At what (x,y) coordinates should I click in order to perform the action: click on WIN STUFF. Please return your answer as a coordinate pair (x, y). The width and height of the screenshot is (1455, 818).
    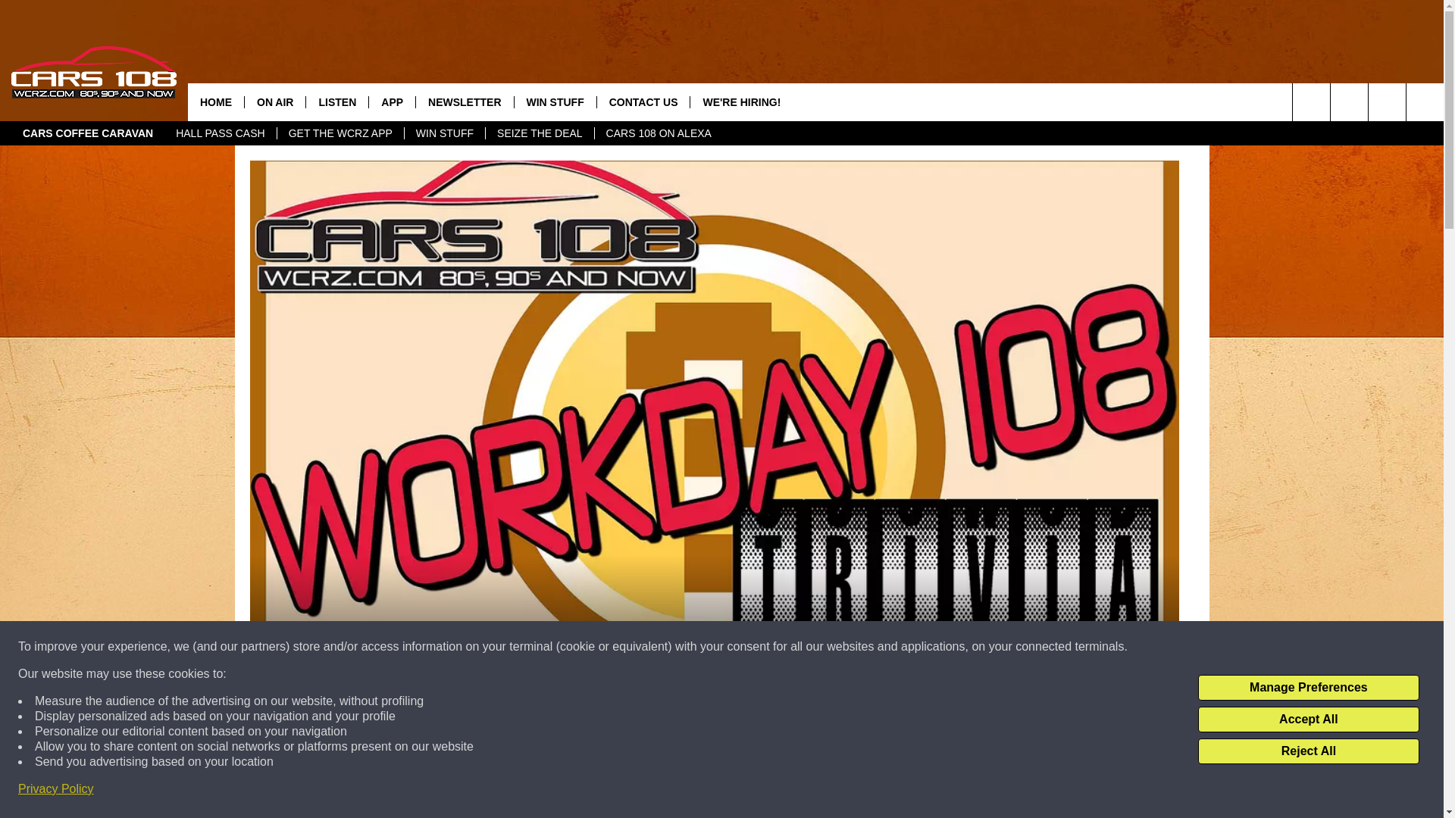
    Looking at the image, I should click on (444, 133).